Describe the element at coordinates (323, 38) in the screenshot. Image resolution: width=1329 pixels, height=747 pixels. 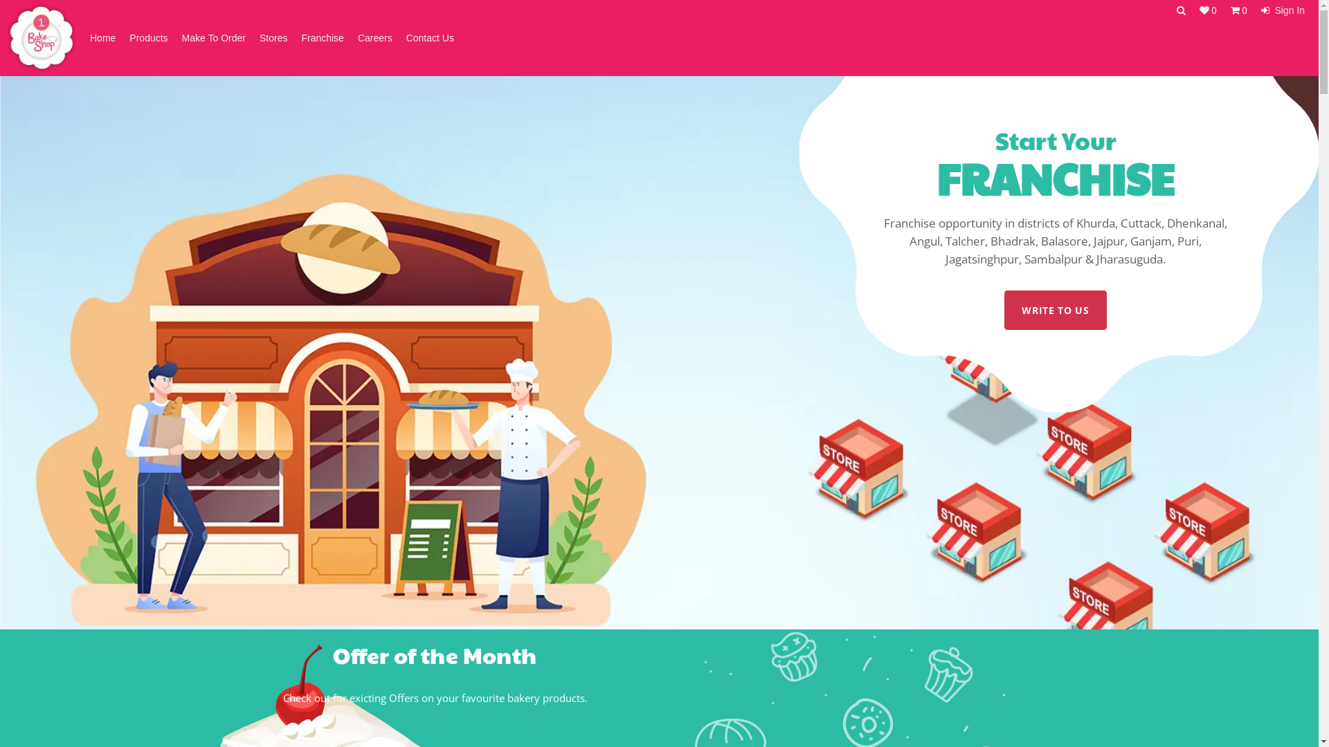
I see `Franchise
(current)` at that location.